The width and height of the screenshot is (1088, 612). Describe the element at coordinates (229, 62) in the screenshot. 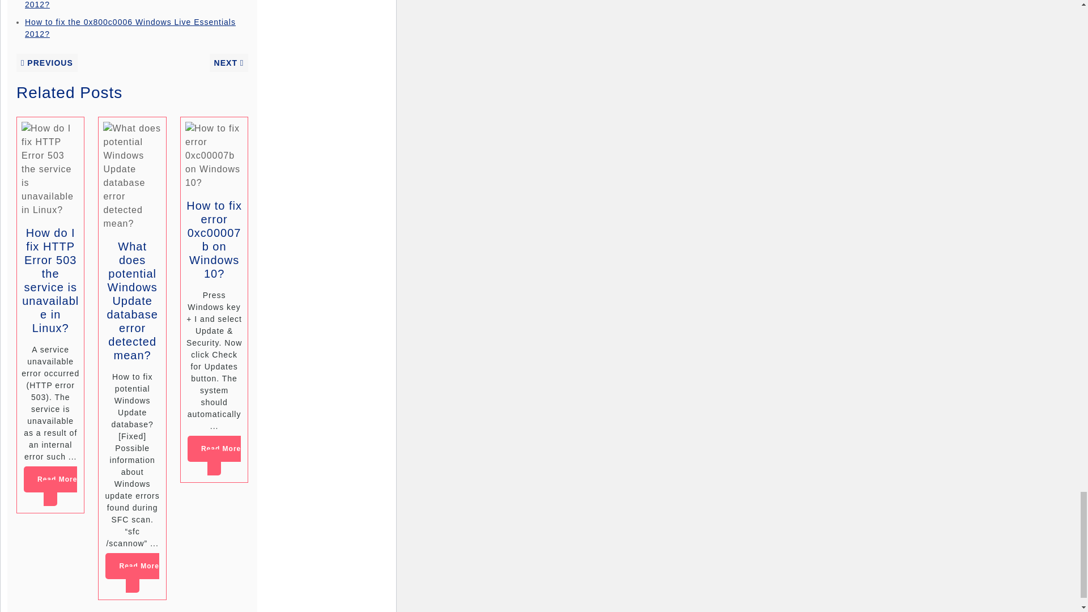

I see `NEXT` at that location.